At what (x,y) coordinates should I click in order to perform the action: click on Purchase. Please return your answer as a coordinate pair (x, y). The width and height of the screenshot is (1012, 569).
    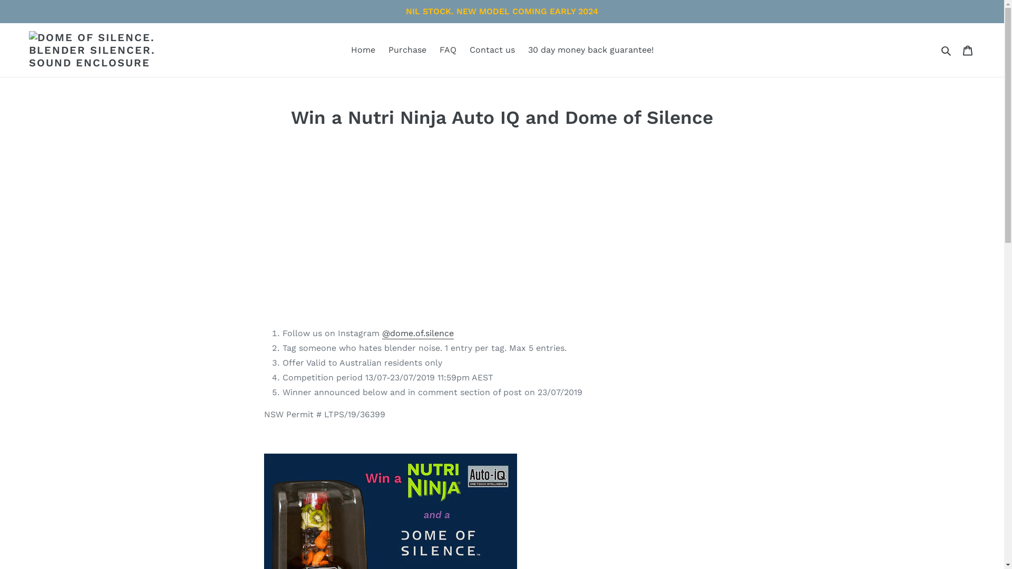
    Looking at the image, I should click on (407, 50).